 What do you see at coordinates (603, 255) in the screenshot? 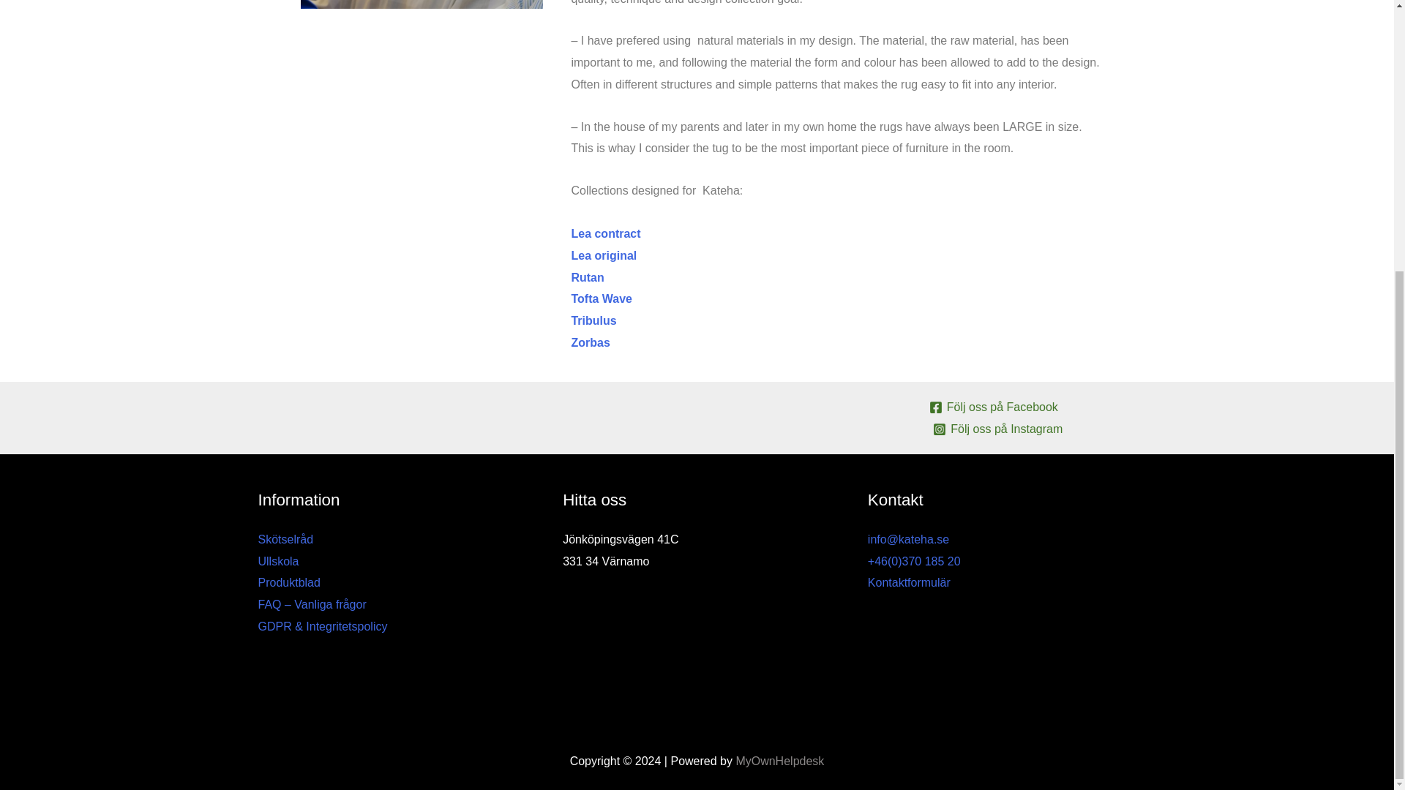
I see `Lea original` at bounding box center [603, 255].